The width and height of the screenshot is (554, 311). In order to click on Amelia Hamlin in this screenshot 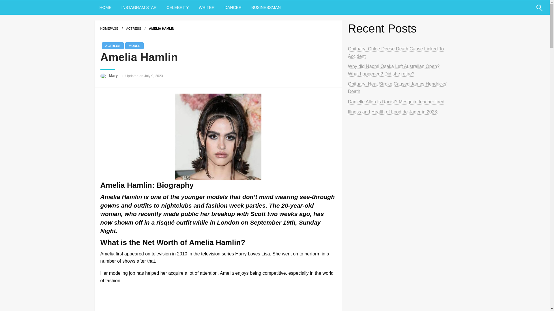, I will do `click(162, 28)`.